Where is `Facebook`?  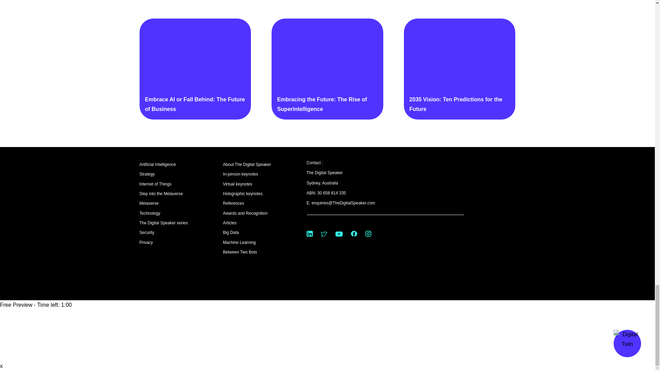 Facebook is located at coordinates (354, 234).